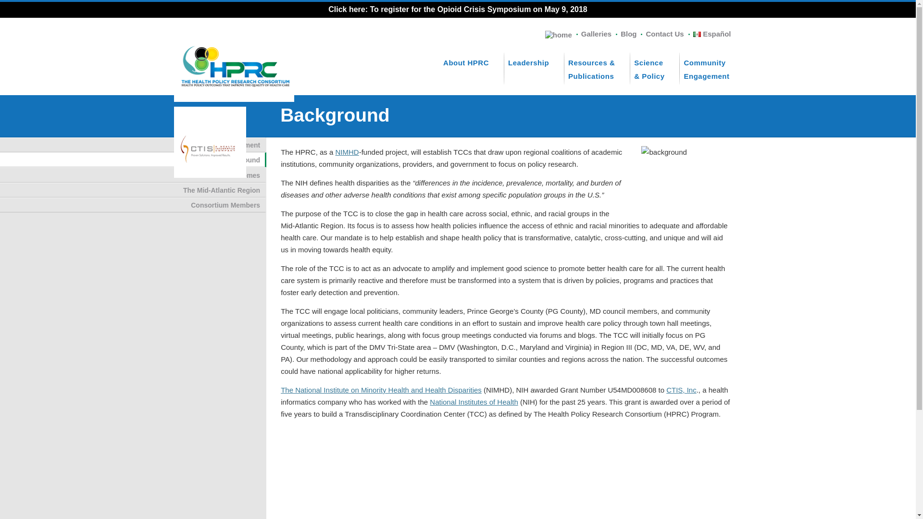 The height and width of the screenshot is (519, 923). What do you see at coordinates (711, 72) in the screenshot?
I see `Background` at bounding box center [711, 72].